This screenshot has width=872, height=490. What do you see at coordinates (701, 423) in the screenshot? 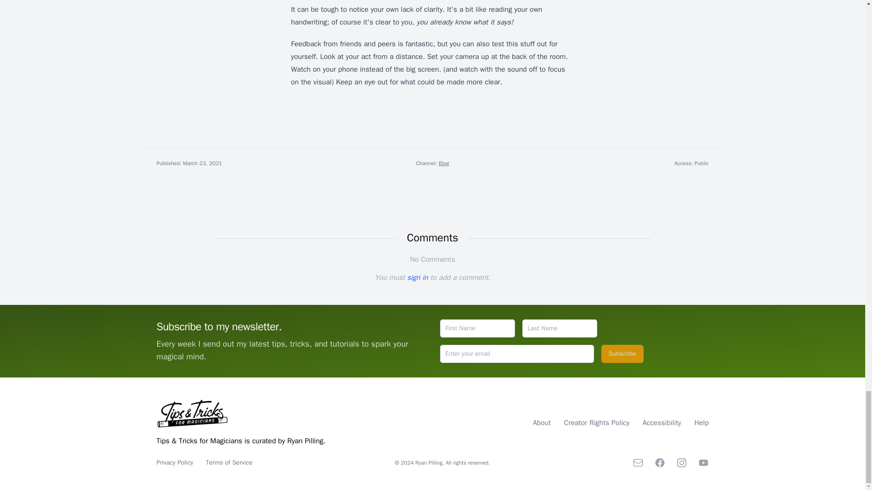
I see `Help` at bounding box center [701, 423].